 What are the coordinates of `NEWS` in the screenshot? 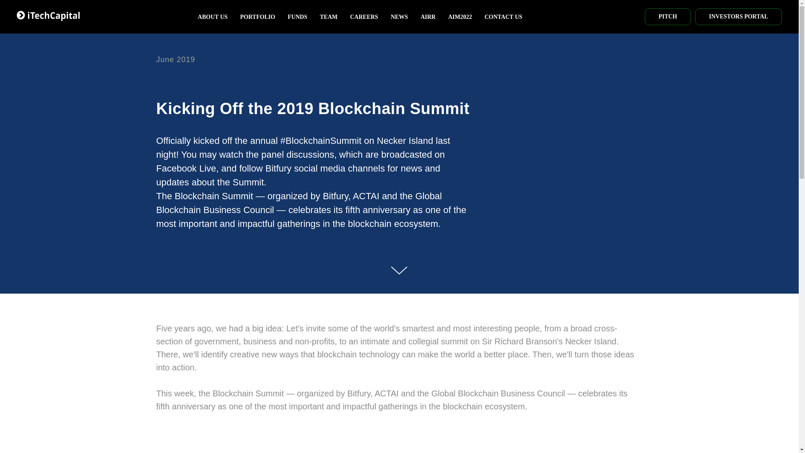 It's located at (399, 17).